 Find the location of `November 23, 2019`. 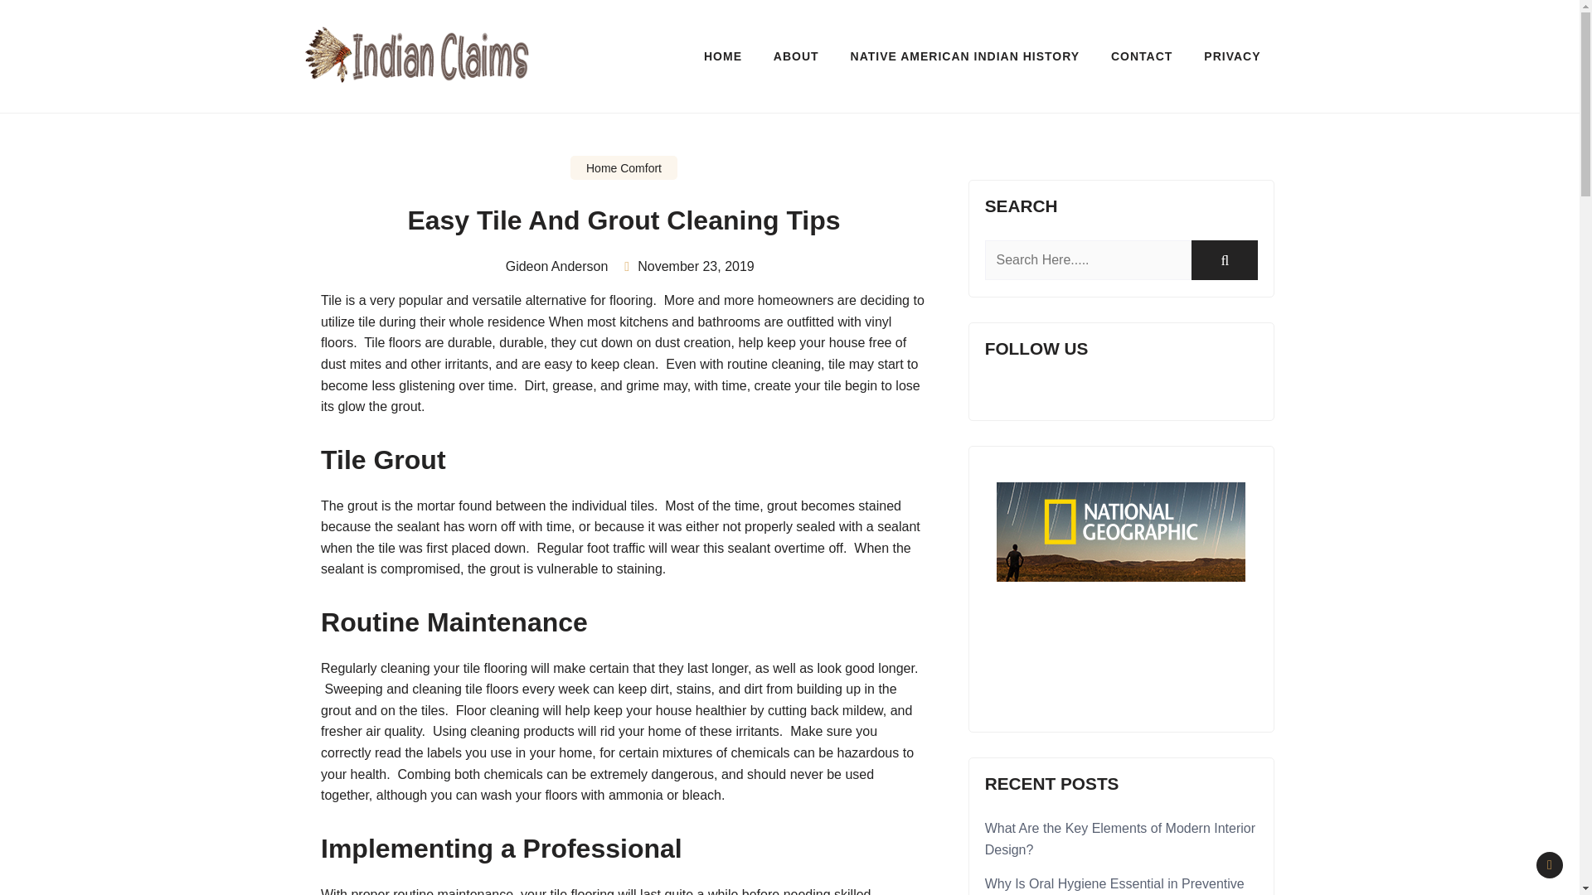

November 23, 2019 is located at coordinates (696, 267).